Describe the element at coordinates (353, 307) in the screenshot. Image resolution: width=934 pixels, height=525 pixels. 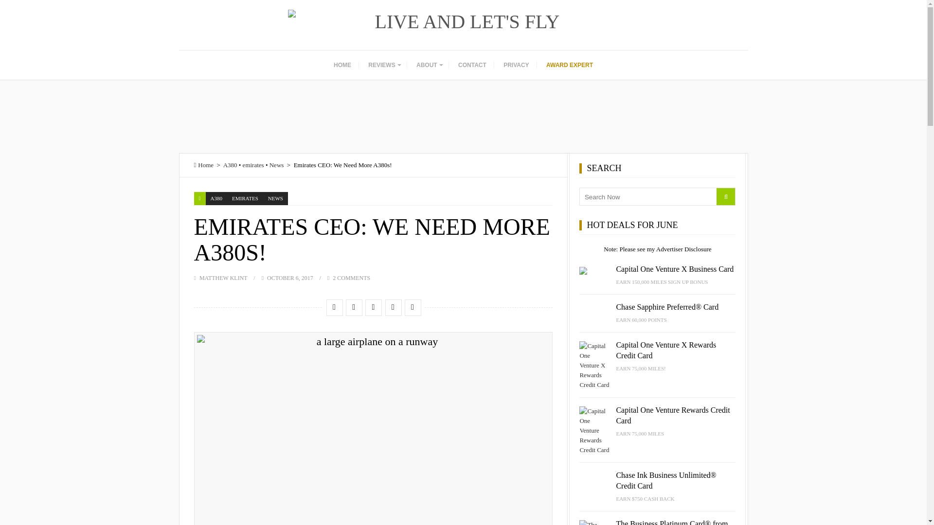
I see `Share on Twitter` at that location.